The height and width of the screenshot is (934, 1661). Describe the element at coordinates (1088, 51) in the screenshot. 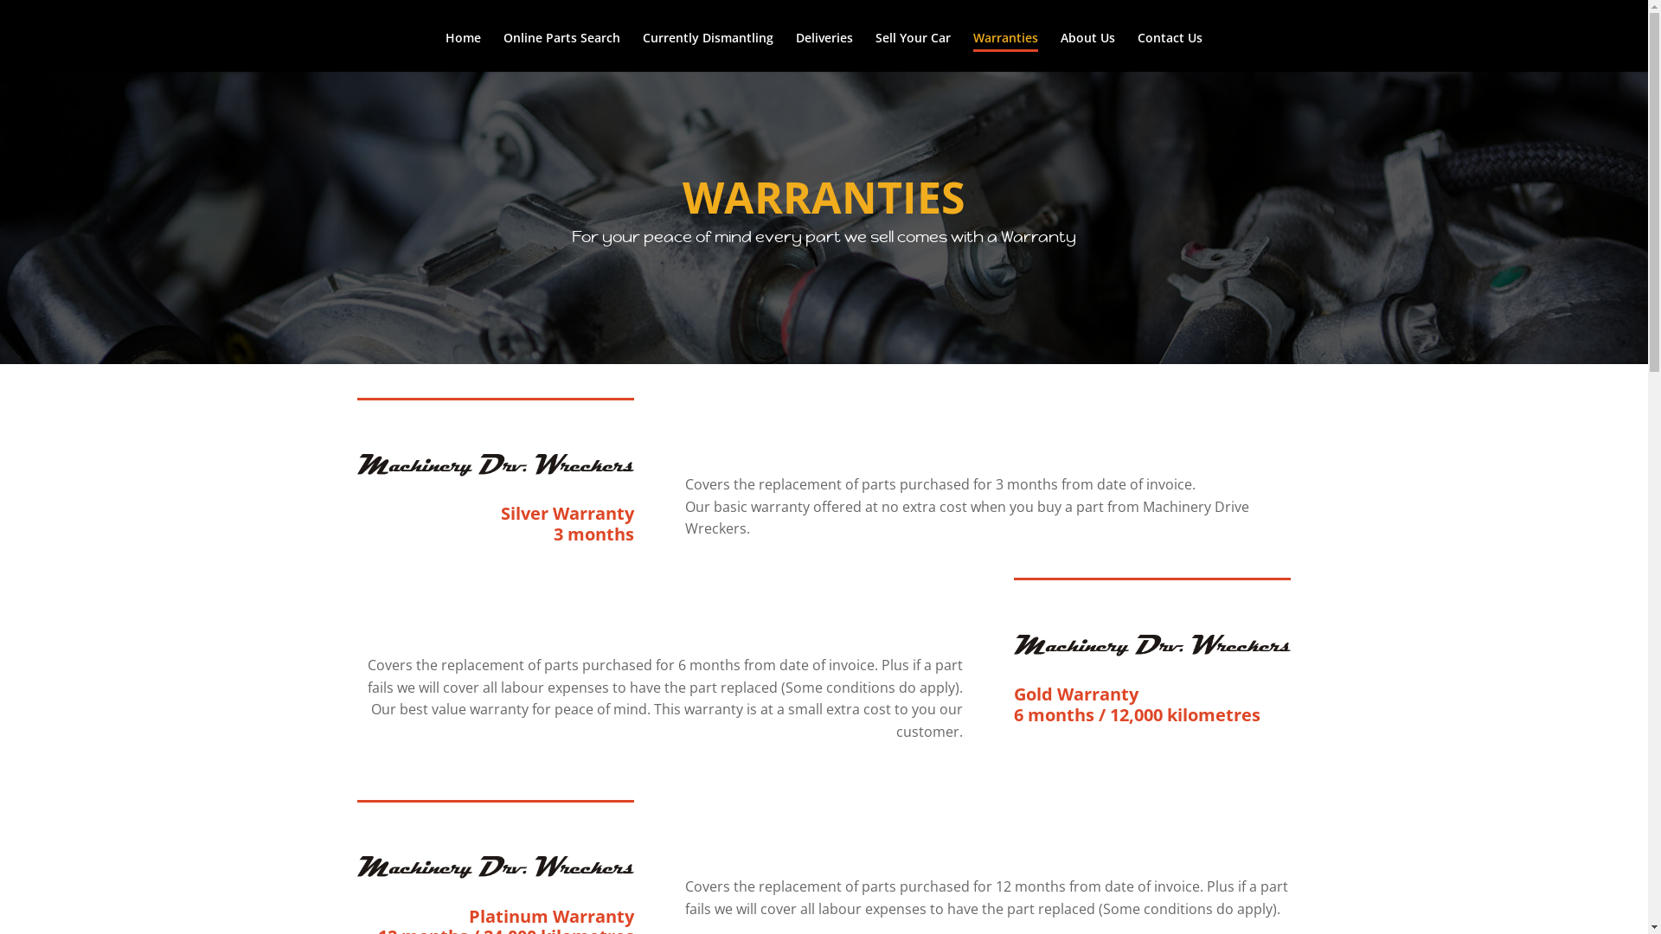

I see `About Us` at that location.